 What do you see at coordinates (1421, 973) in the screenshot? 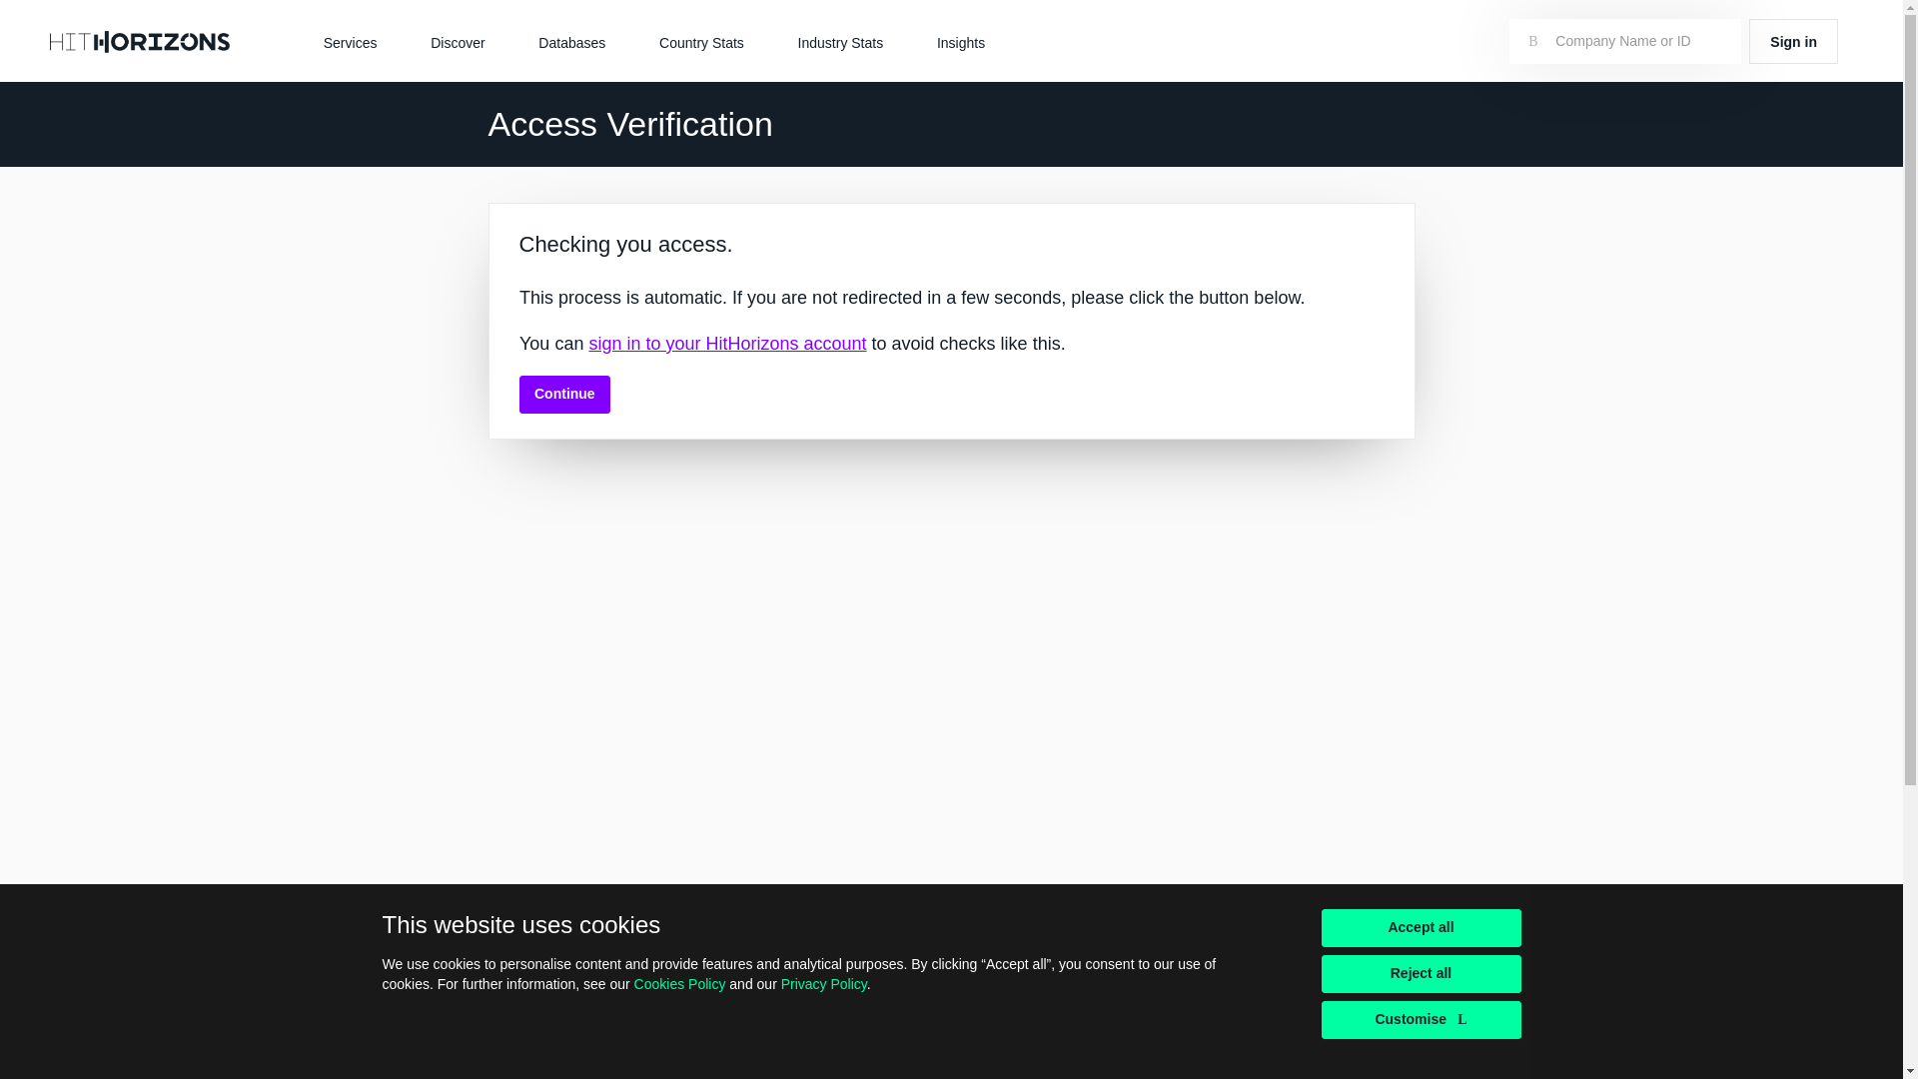
I see `Reject all` at bounding box center [1421, 973].